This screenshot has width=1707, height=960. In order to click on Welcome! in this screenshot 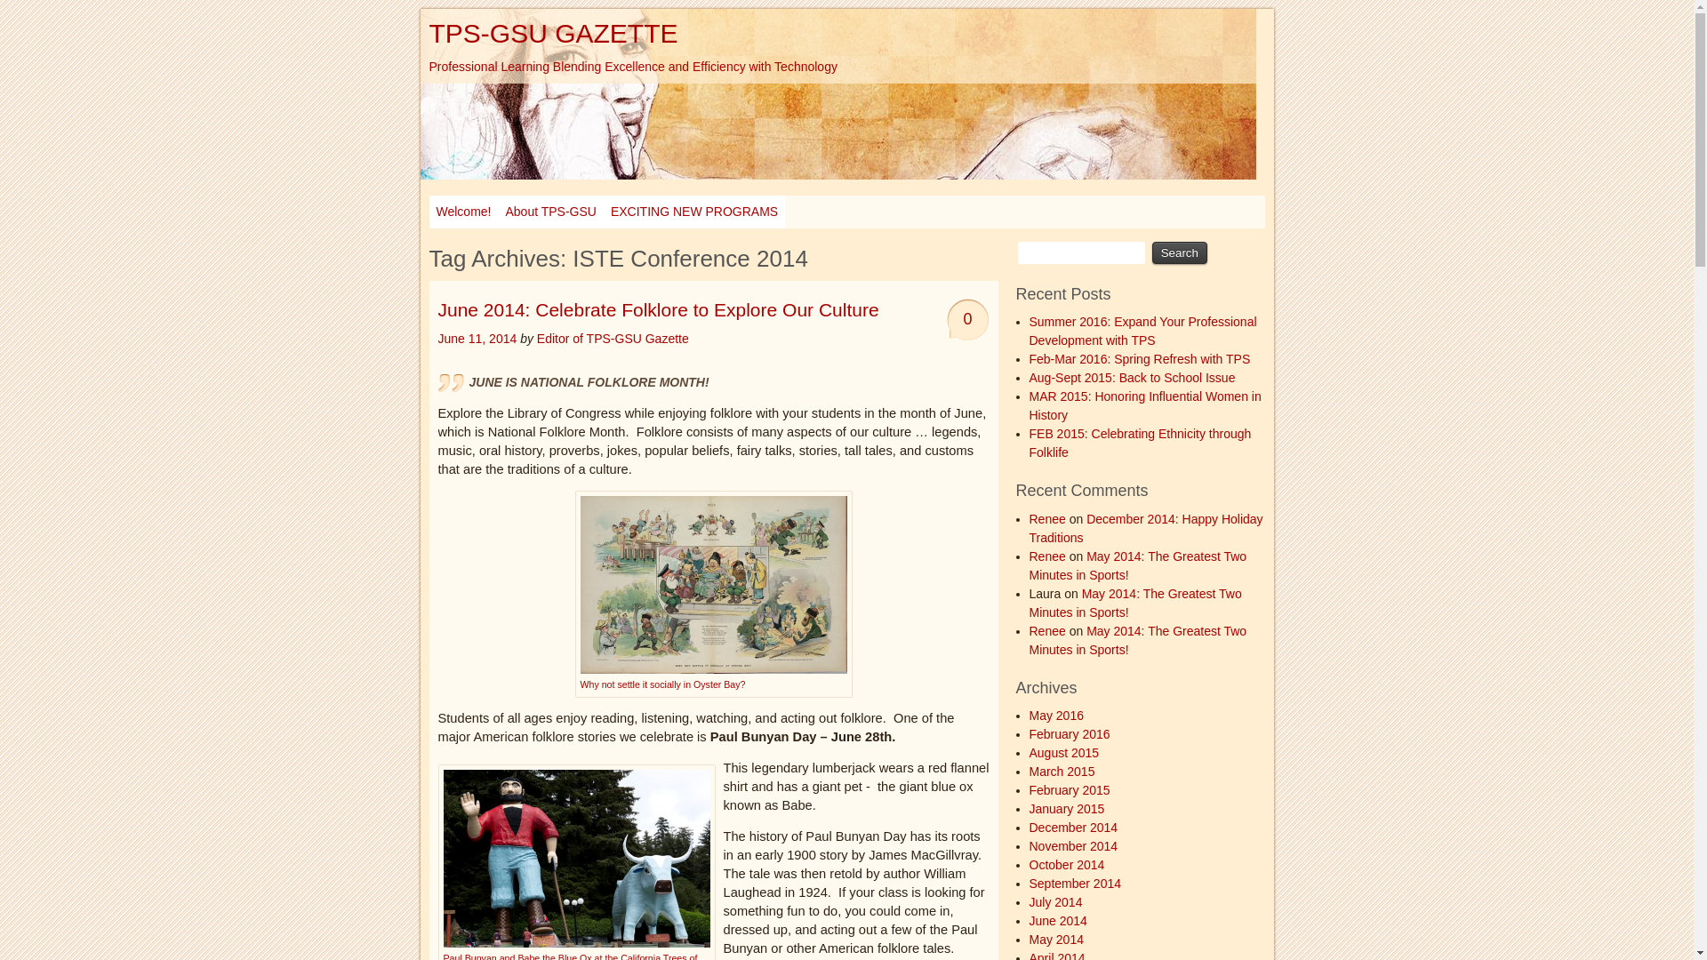, I will do `click(462, 212)`.